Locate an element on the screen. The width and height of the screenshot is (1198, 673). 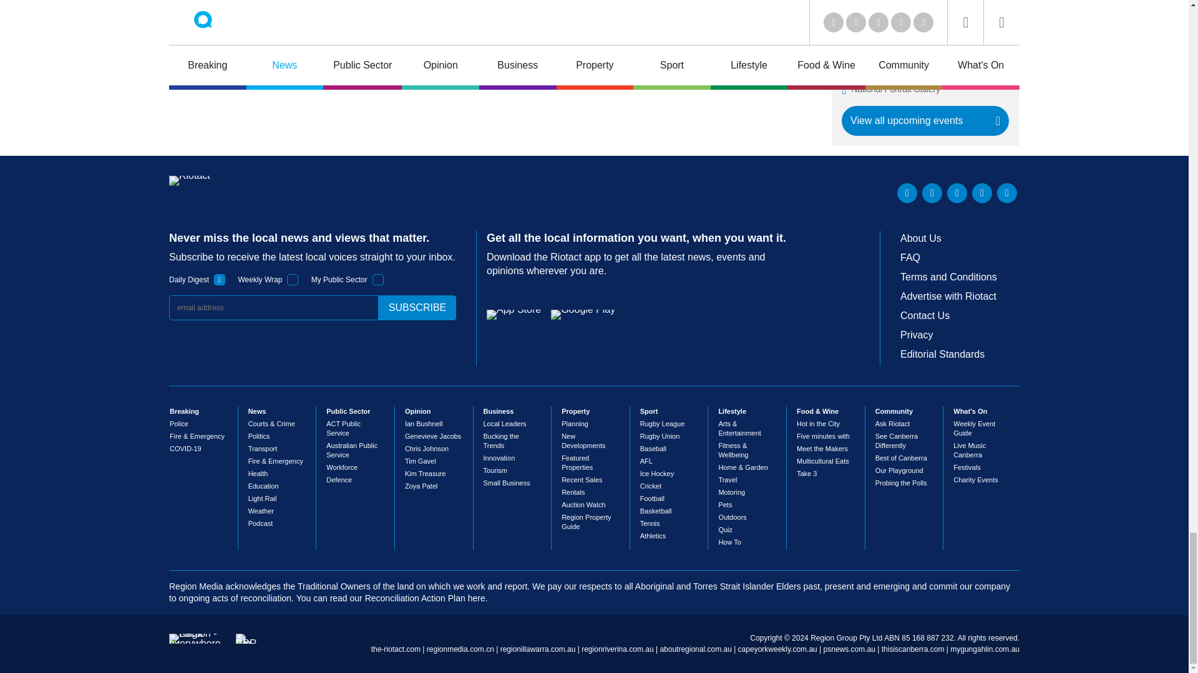
Facebook is located at coordinates (981, 193).